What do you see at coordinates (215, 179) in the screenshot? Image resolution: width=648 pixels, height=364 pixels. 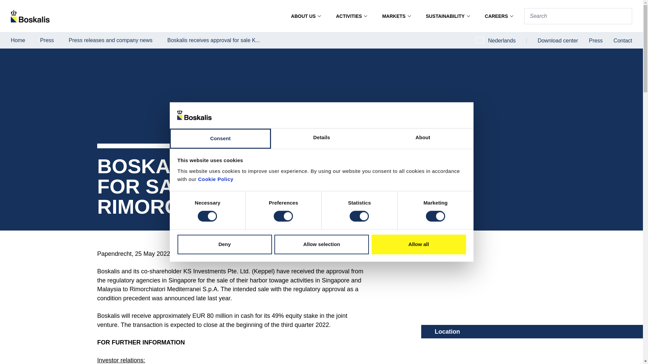 I see `Cookie Policy` at bounding box center [215, 179].